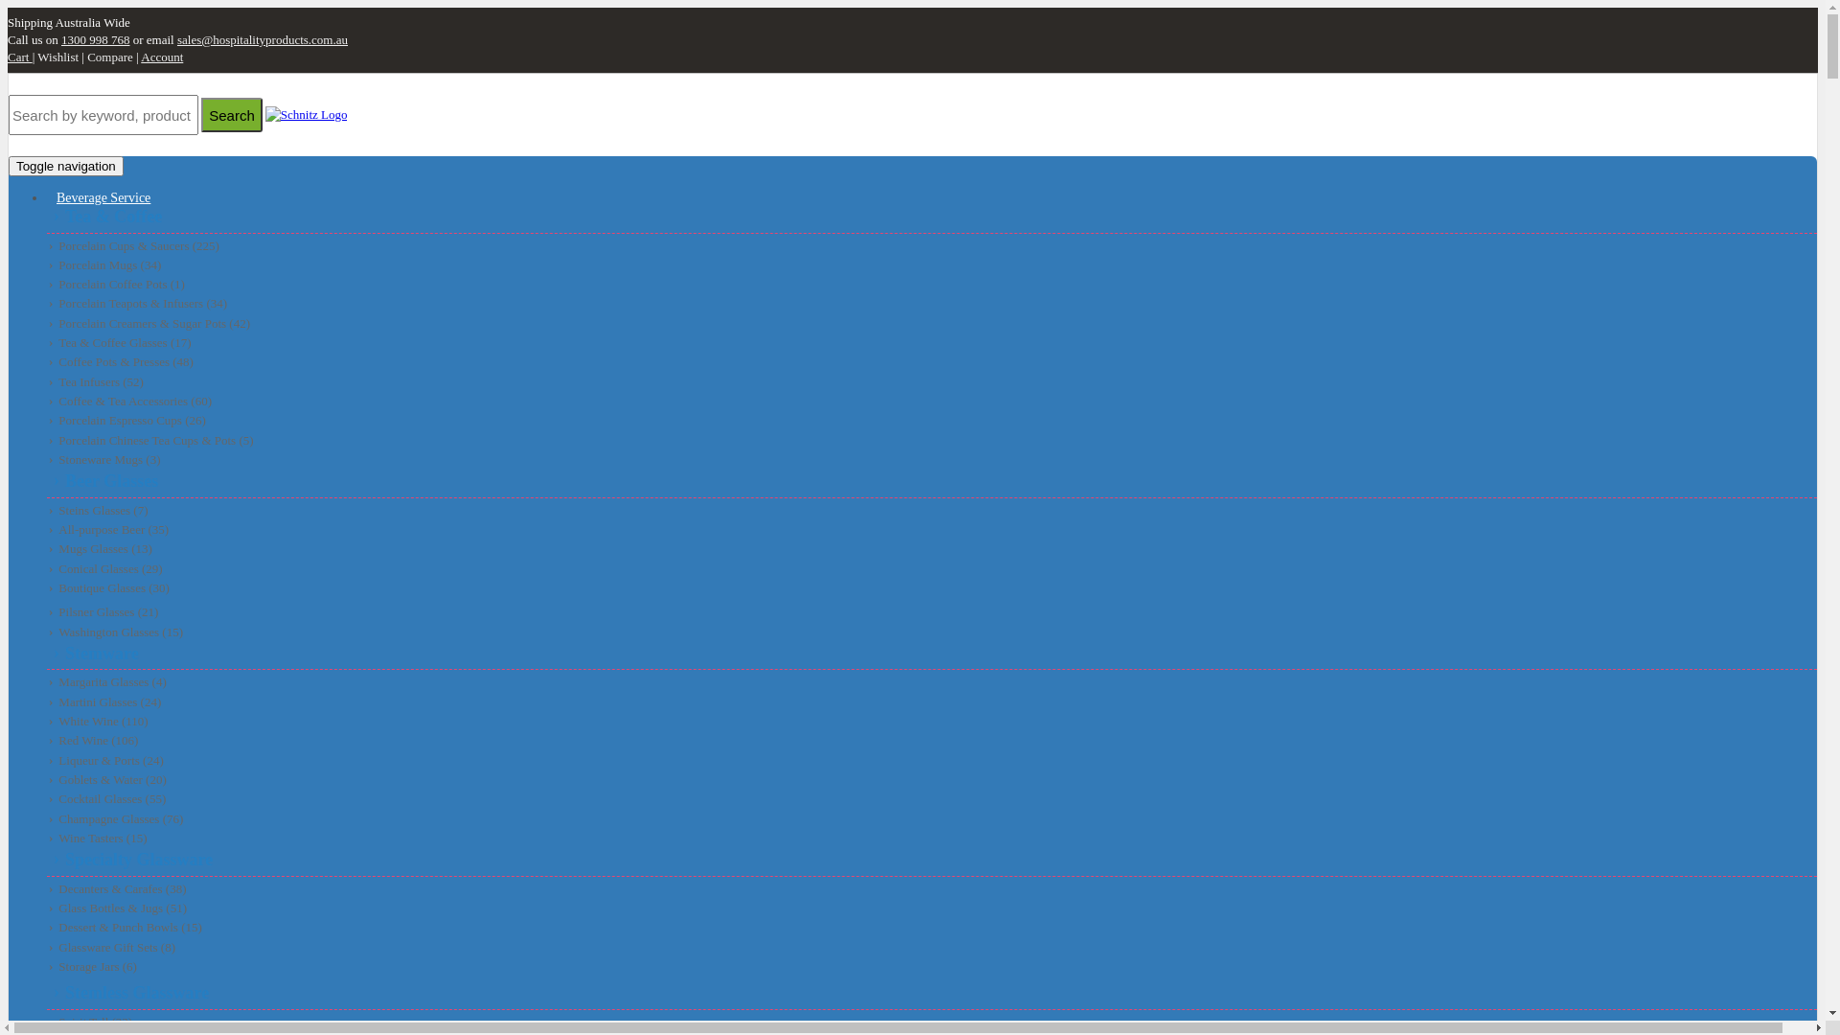 The width and height of the screenshot is (1840, 1035). What do you see at coordinates (66, 167) in the screenshot?
I see `Toggle navigation` at bounding box center [66, 167].